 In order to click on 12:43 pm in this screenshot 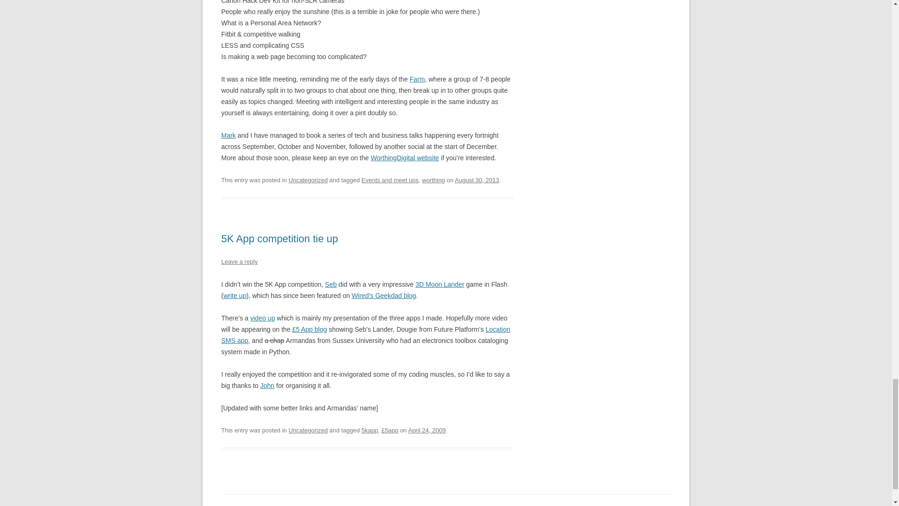, I will do `click(477, 180)`.